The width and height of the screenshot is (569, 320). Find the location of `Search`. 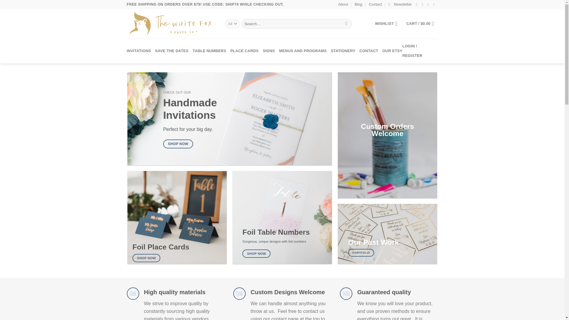

Search is located at coordinates (346, 24).